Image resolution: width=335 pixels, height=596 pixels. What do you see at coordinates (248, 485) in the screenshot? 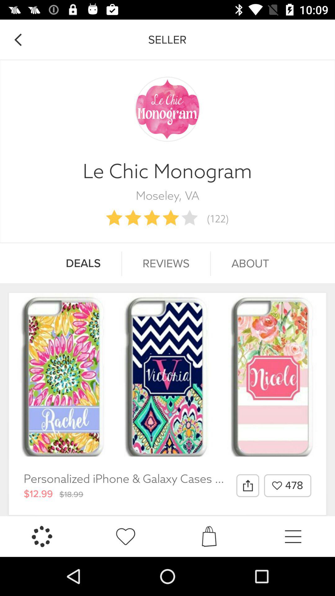
I see `select the icon next to personalized iphone galaxy item` at bounding box center [248, 485].